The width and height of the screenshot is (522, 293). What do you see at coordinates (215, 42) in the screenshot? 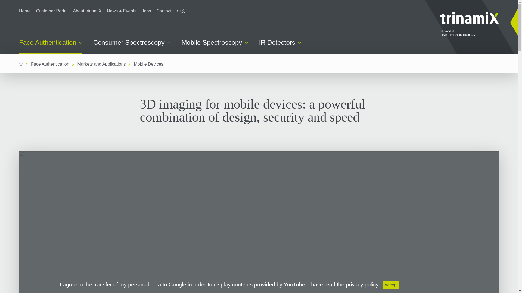
I see `Mobile Spectroscopy` at bounding box center [215, 42].